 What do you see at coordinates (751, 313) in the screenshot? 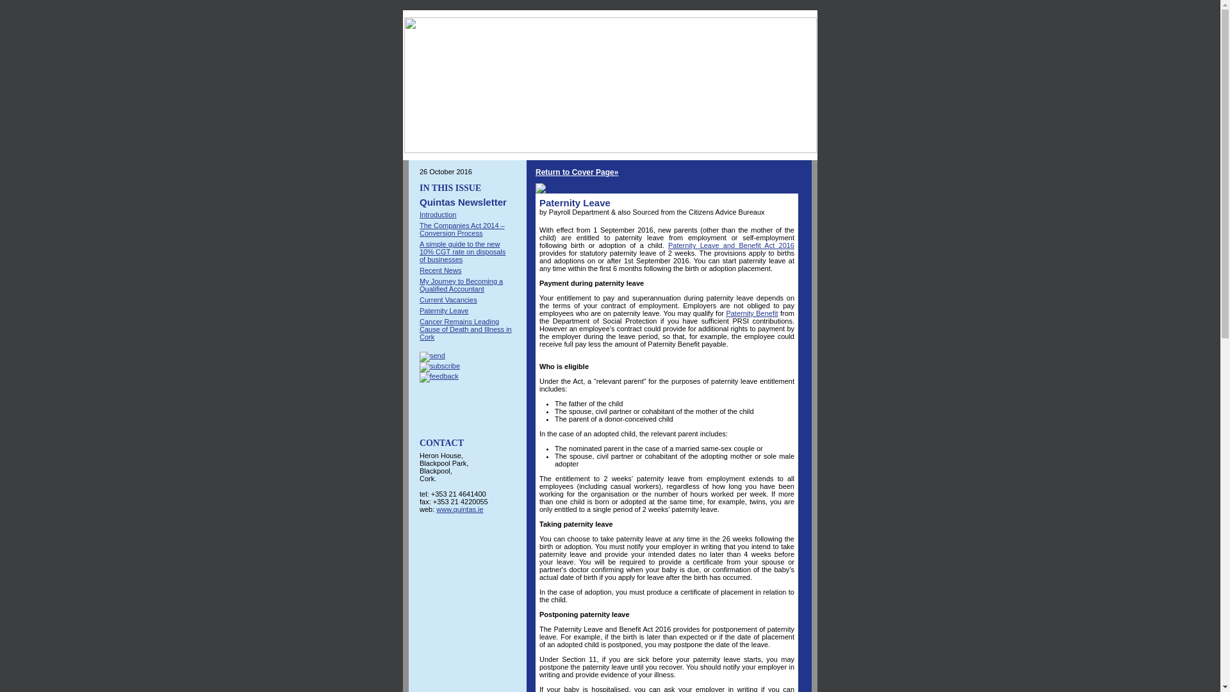
I see `Paternity Benefit` at bounding box center [751, 313].